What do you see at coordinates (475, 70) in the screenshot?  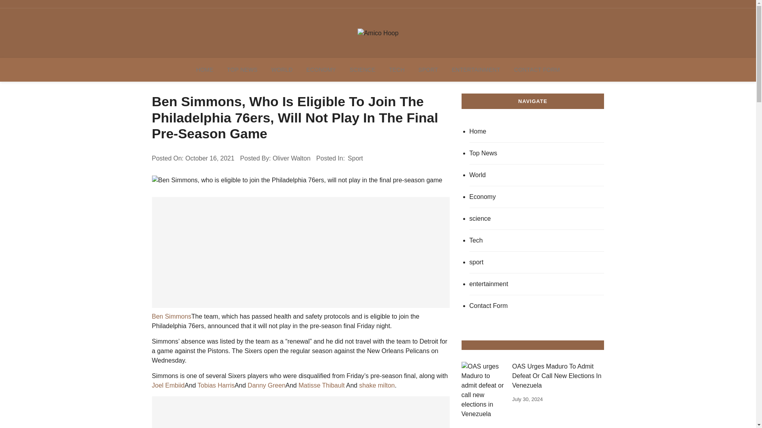 I see `ENTERTAINMENT` at bounding box center [475, 70].